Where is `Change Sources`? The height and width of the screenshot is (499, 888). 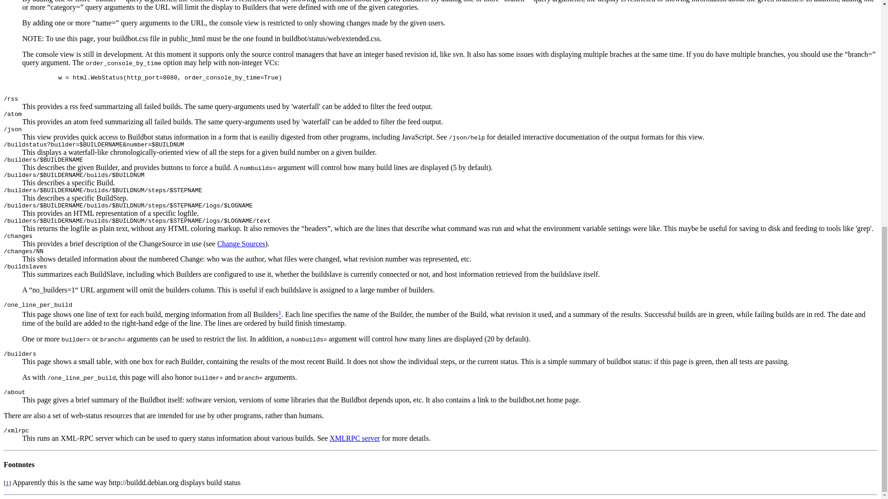
Change Sources is located at coordinates (241, 243).